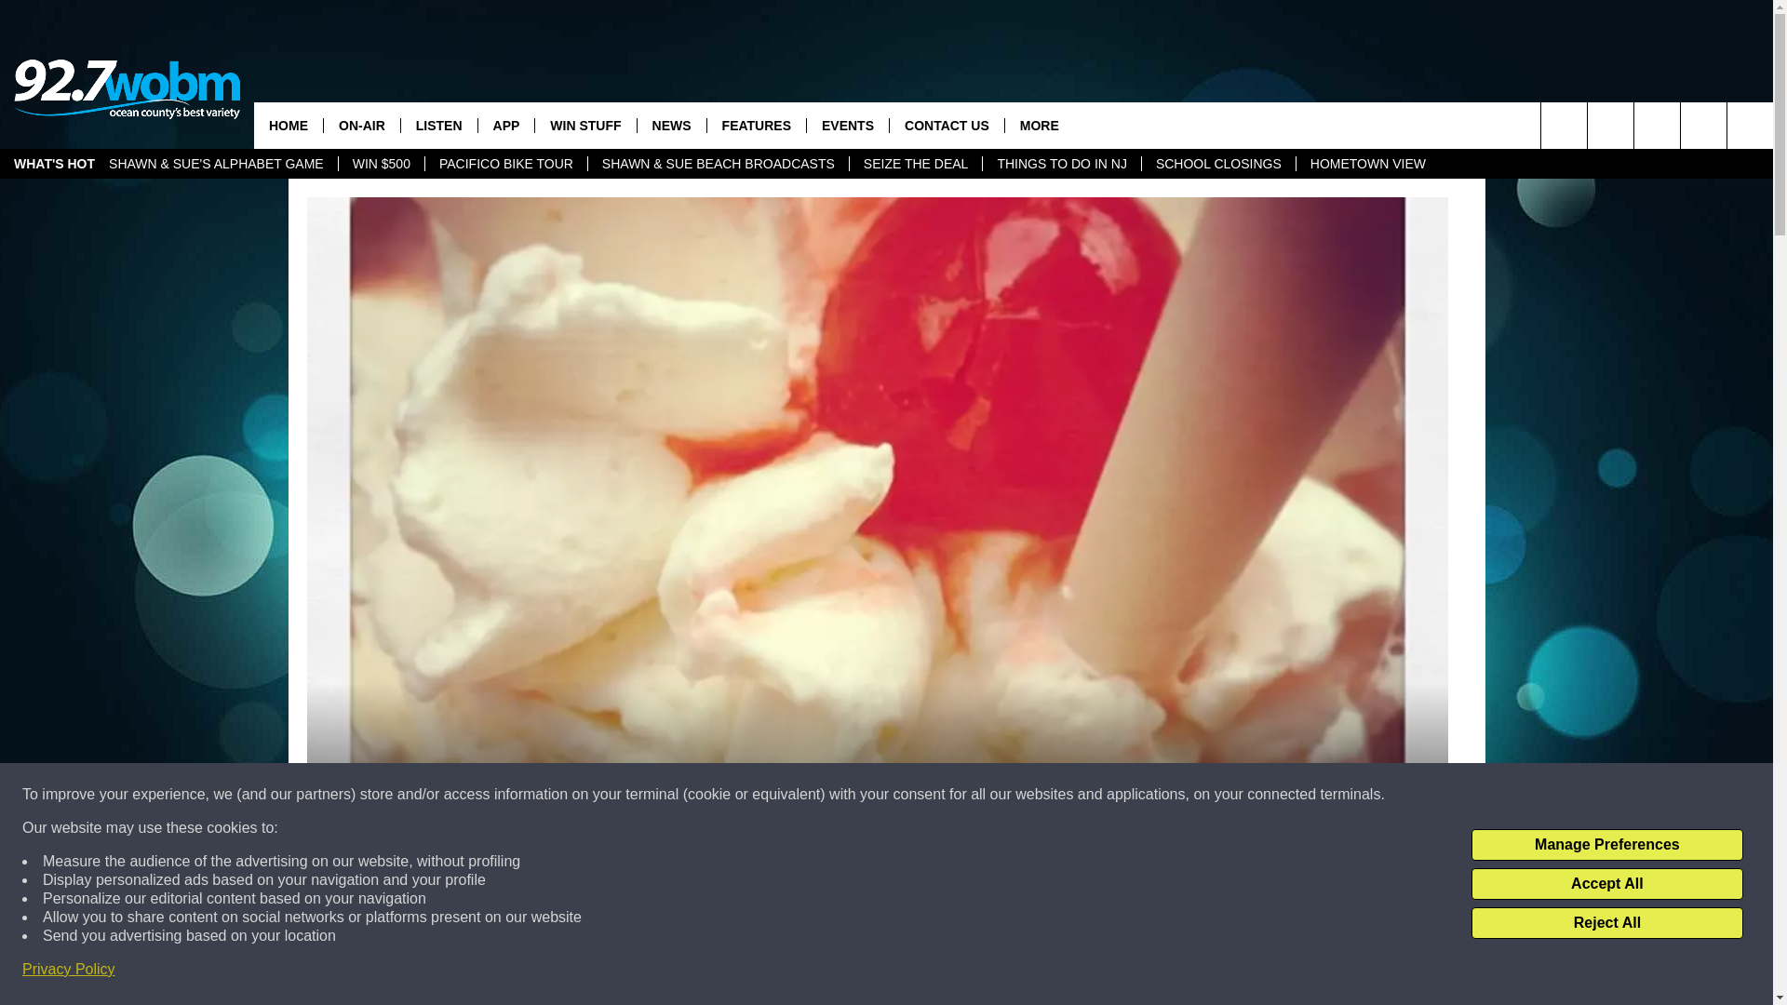 The height and width of the screenshot is (1005, 1787). I want to click on ON-AIR, so click(361, 125).